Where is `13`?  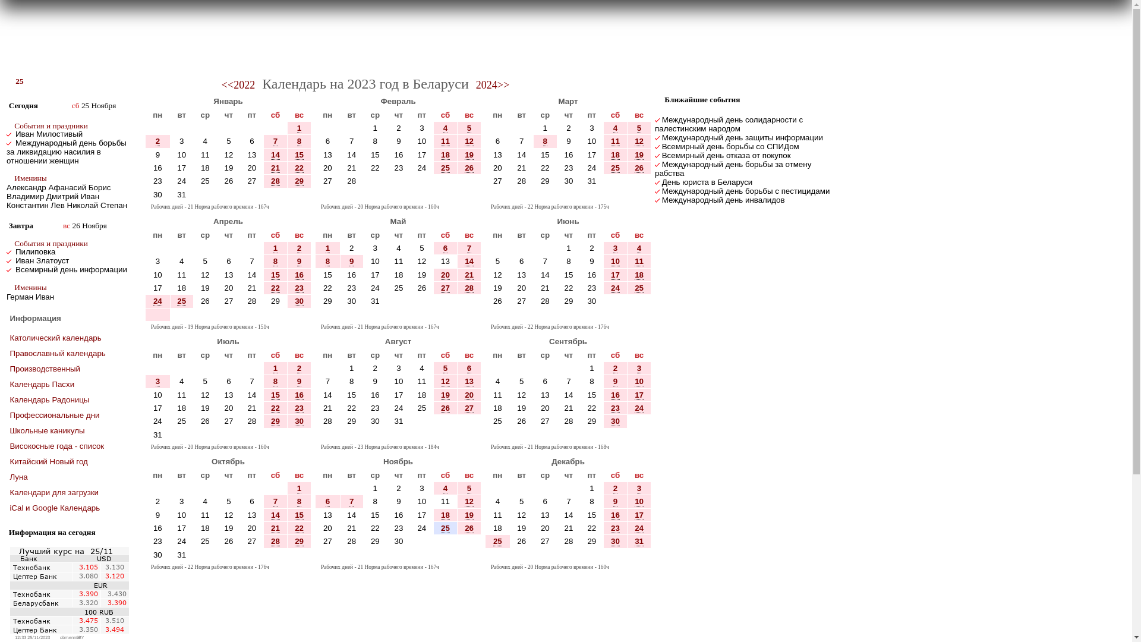 13 is located at coordinates (546, 395).